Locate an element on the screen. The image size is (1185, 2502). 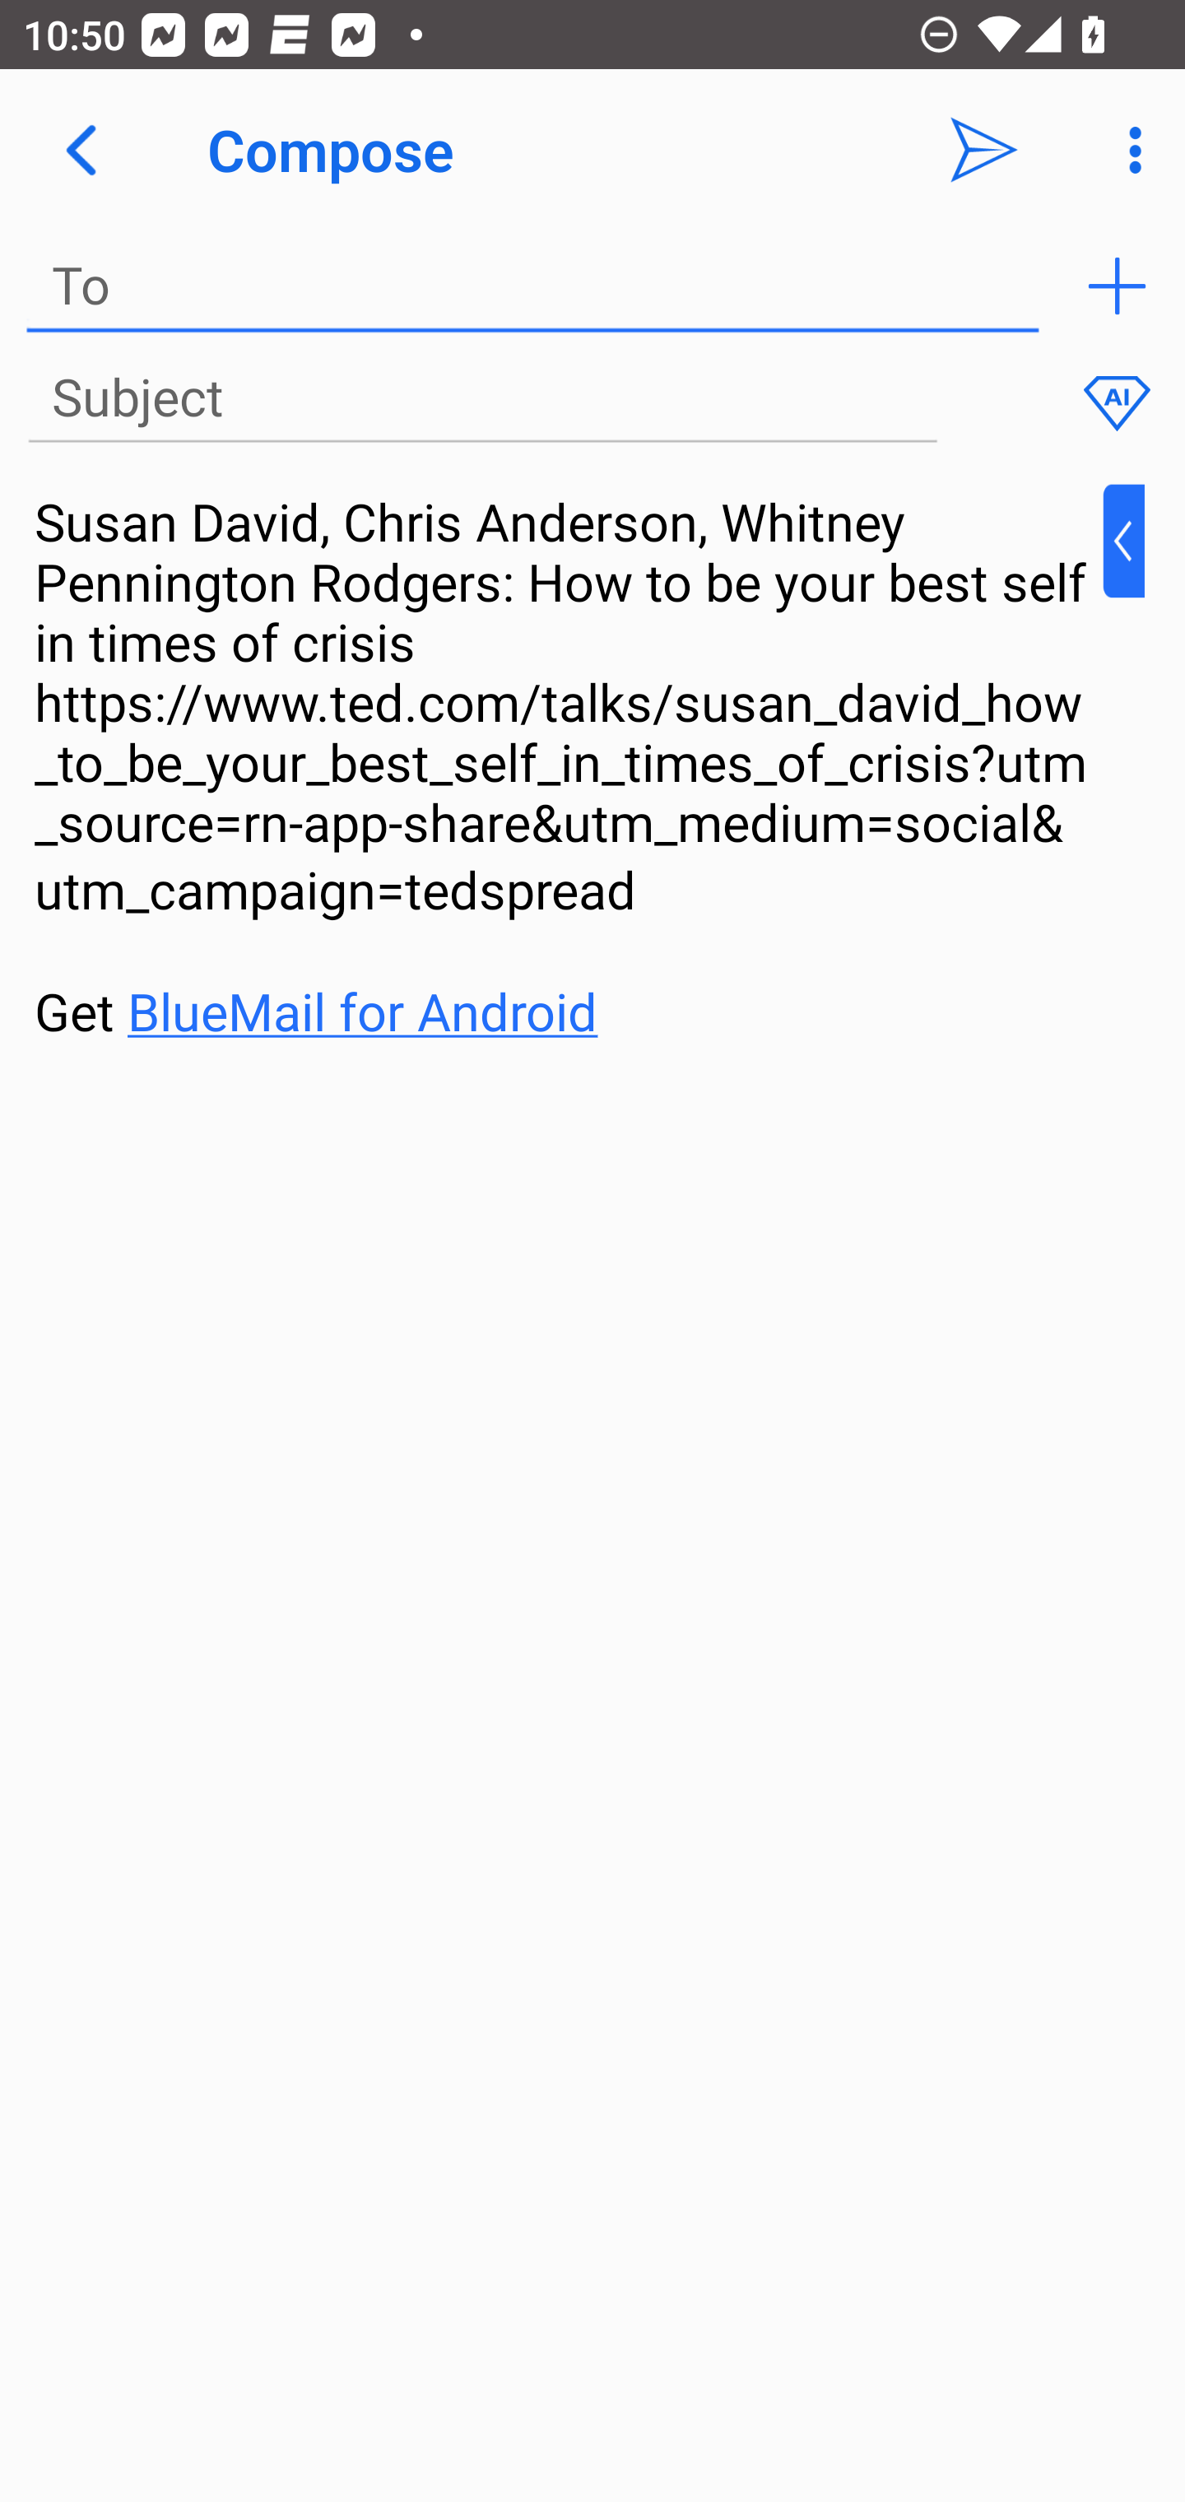
Subject is located at coordinates (482, 398).